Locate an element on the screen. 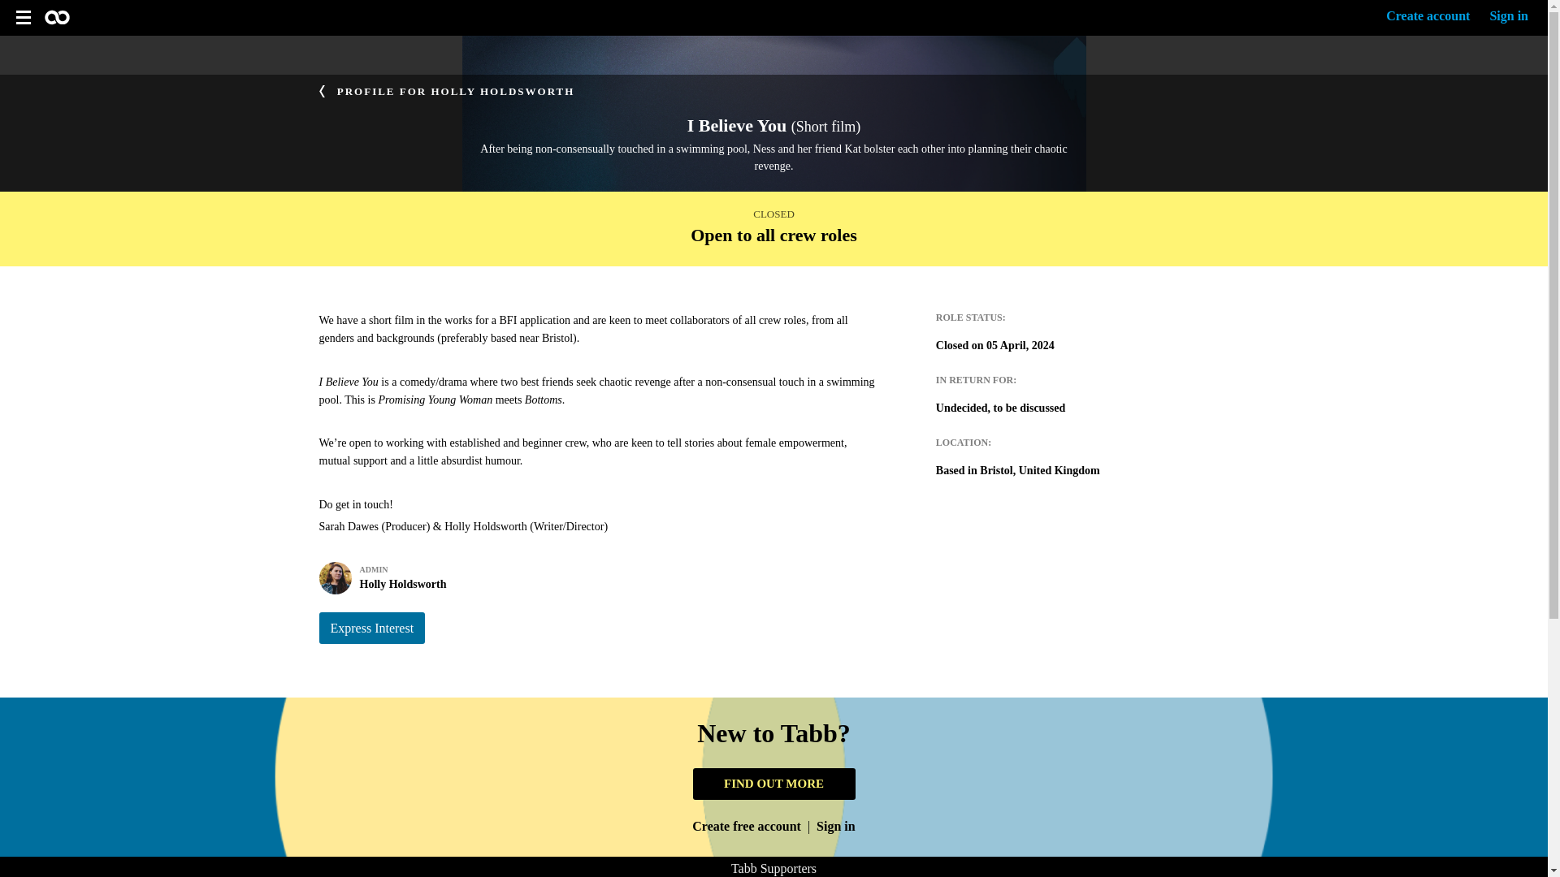 The image size is (1560, 877). Express Interest is located at coordinates (370, 627).